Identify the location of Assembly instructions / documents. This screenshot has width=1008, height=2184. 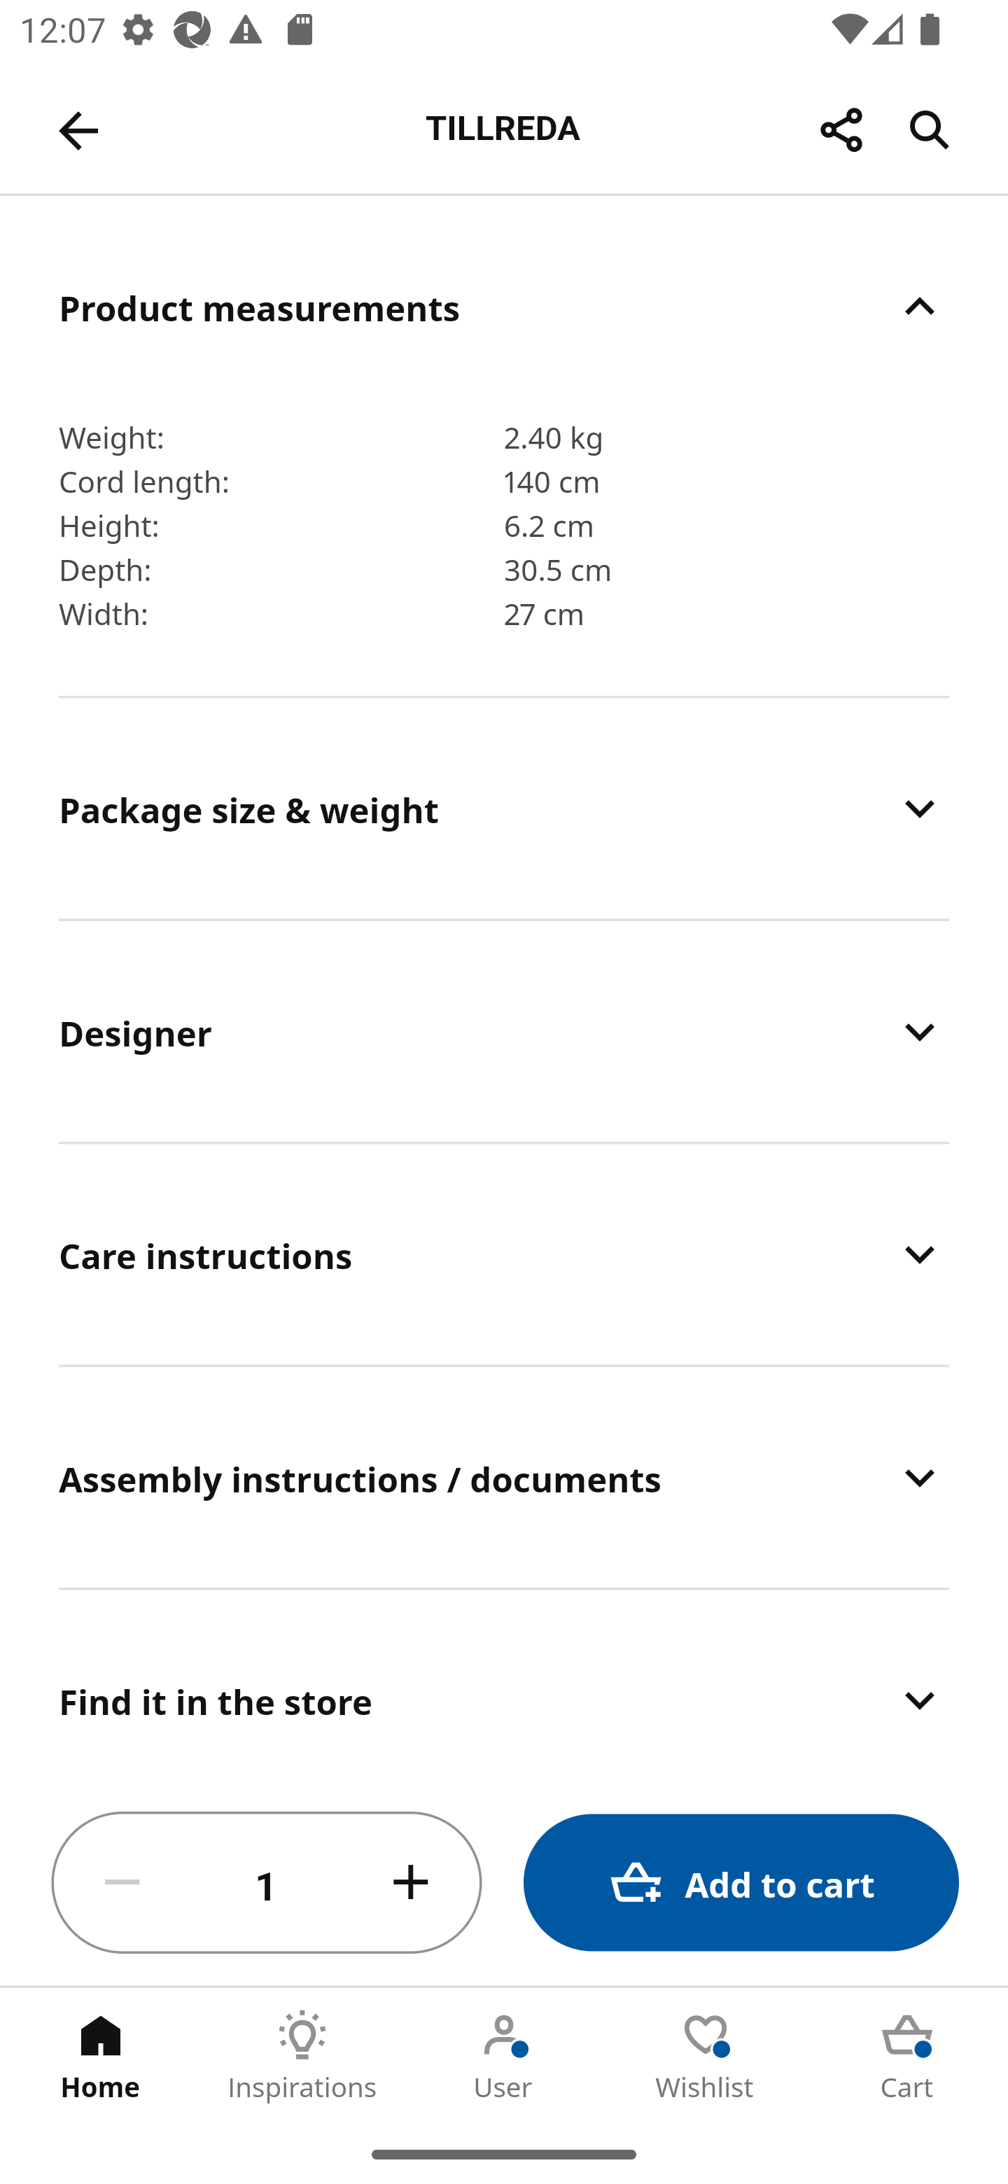
(504, 1477).